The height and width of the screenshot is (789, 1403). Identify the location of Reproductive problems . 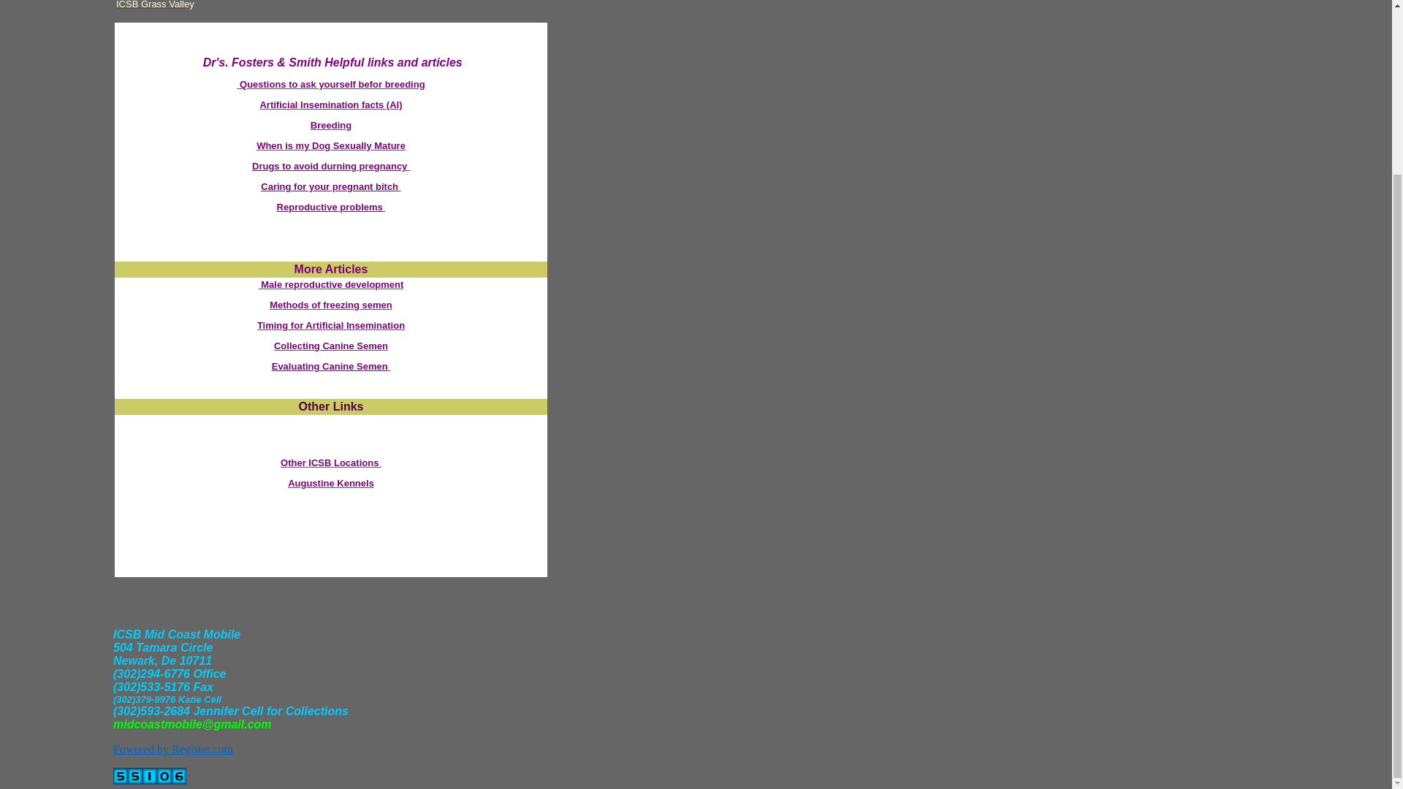
(331, 207).